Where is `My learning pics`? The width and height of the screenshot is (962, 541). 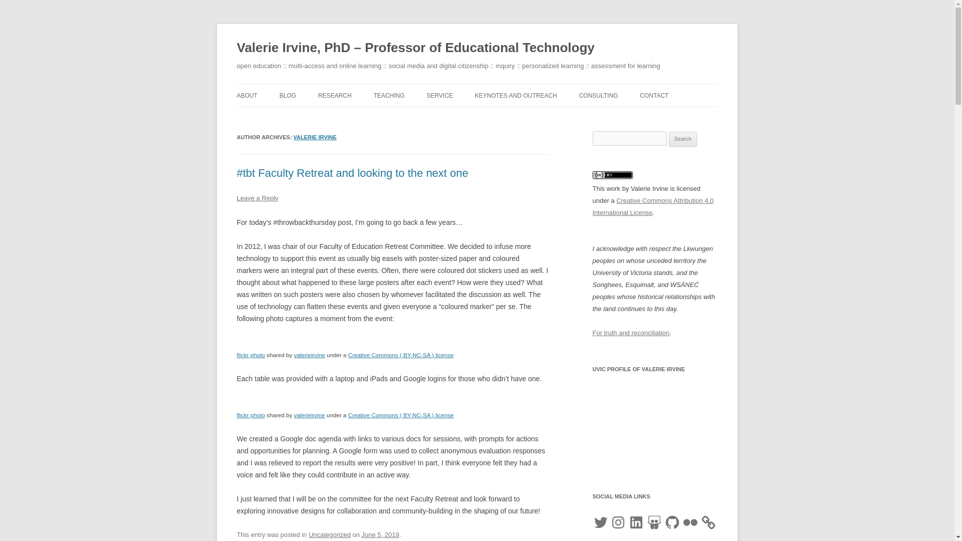 My learning pics is located at coordinates (251, 415).